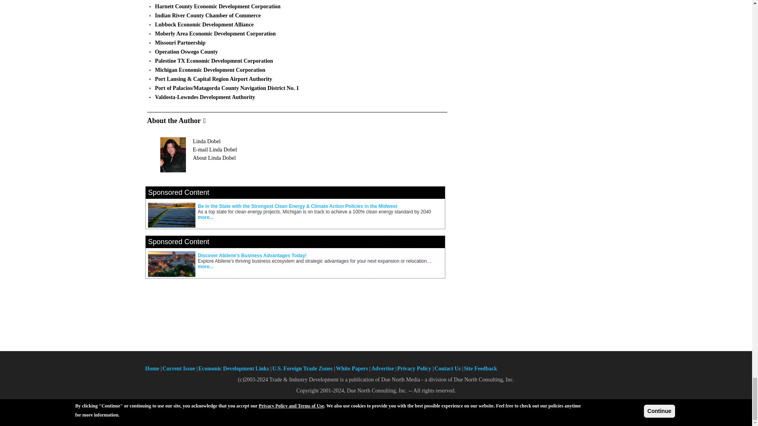 This screenshot has width=758, height=426. What do you see at coordinates (376, 321) in the screenshot?
I see `3rd party ad content` at bounding box center [376, 321].